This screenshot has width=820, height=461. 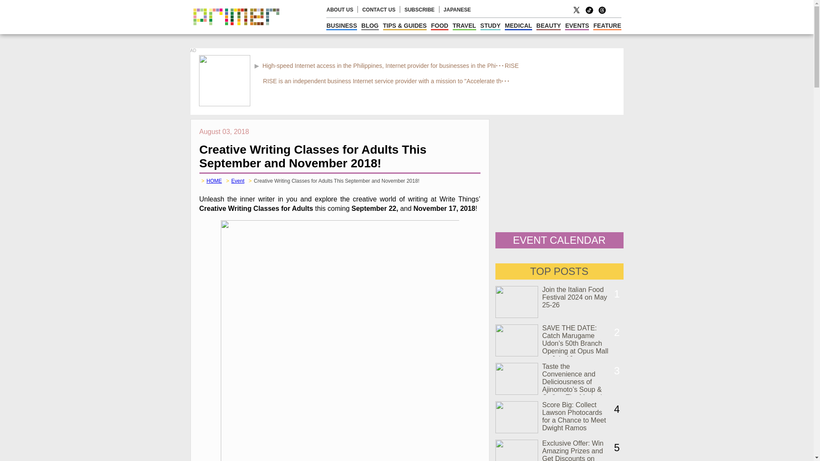 I want to click on Contact Us, so click(x=378, y=10).